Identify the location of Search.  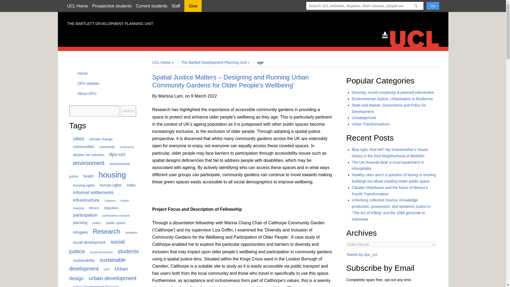
(128, 111).